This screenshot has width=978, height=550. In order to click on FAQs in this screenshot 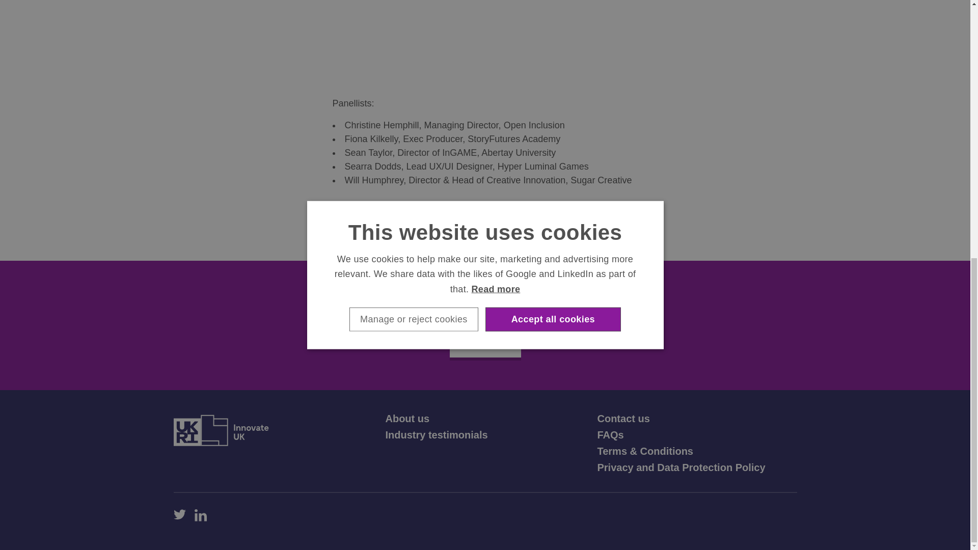, I will do `click(610, 435)`.